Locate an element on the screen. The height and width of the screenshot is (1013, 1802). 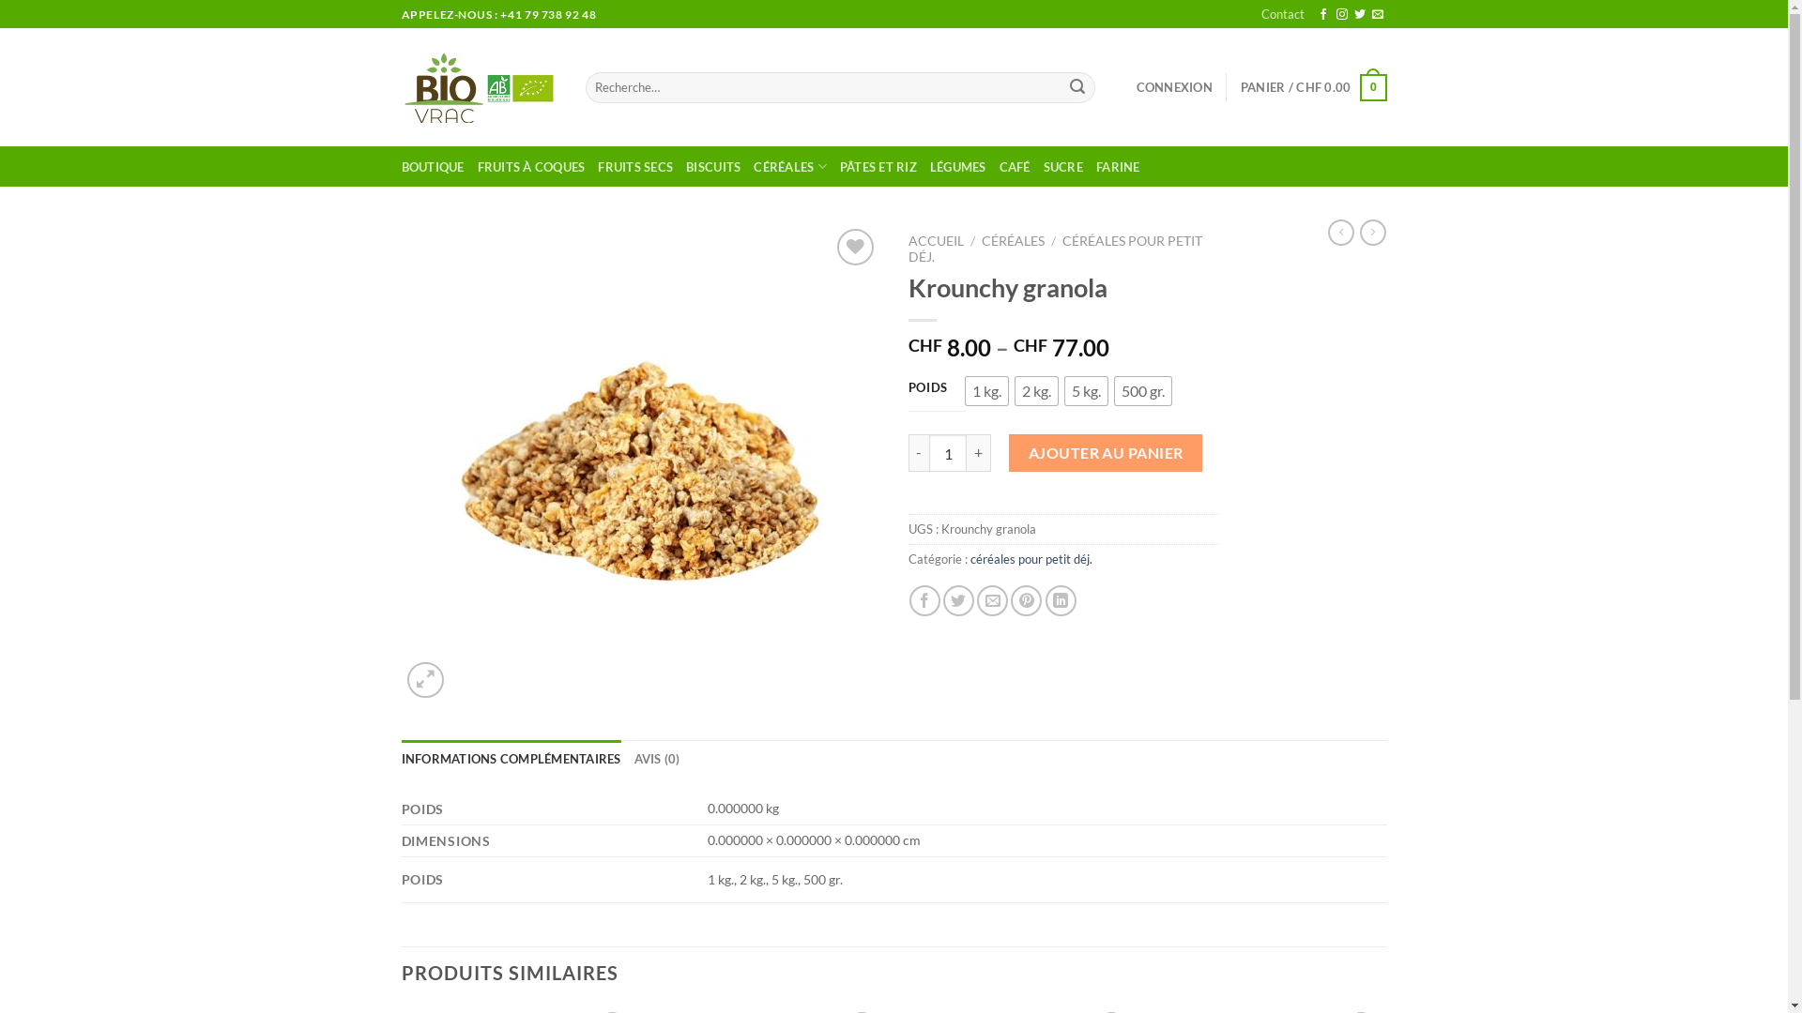
images is located at coordinates (641, 463).